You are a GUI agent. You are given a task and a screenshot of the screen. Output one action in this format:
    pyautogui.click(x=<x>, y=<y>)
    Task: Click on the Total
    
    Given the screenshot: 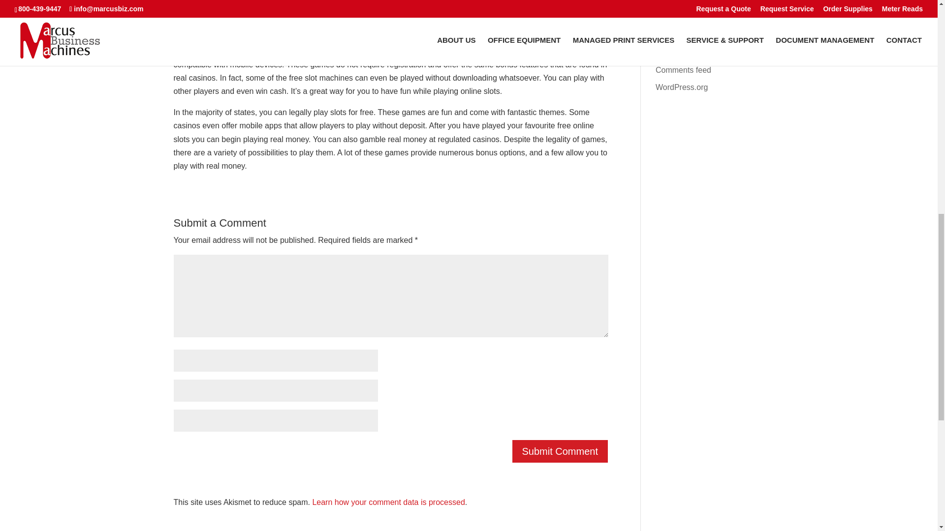 What is the action you would take?
    pyautogui.click(x=252, y=29)
    